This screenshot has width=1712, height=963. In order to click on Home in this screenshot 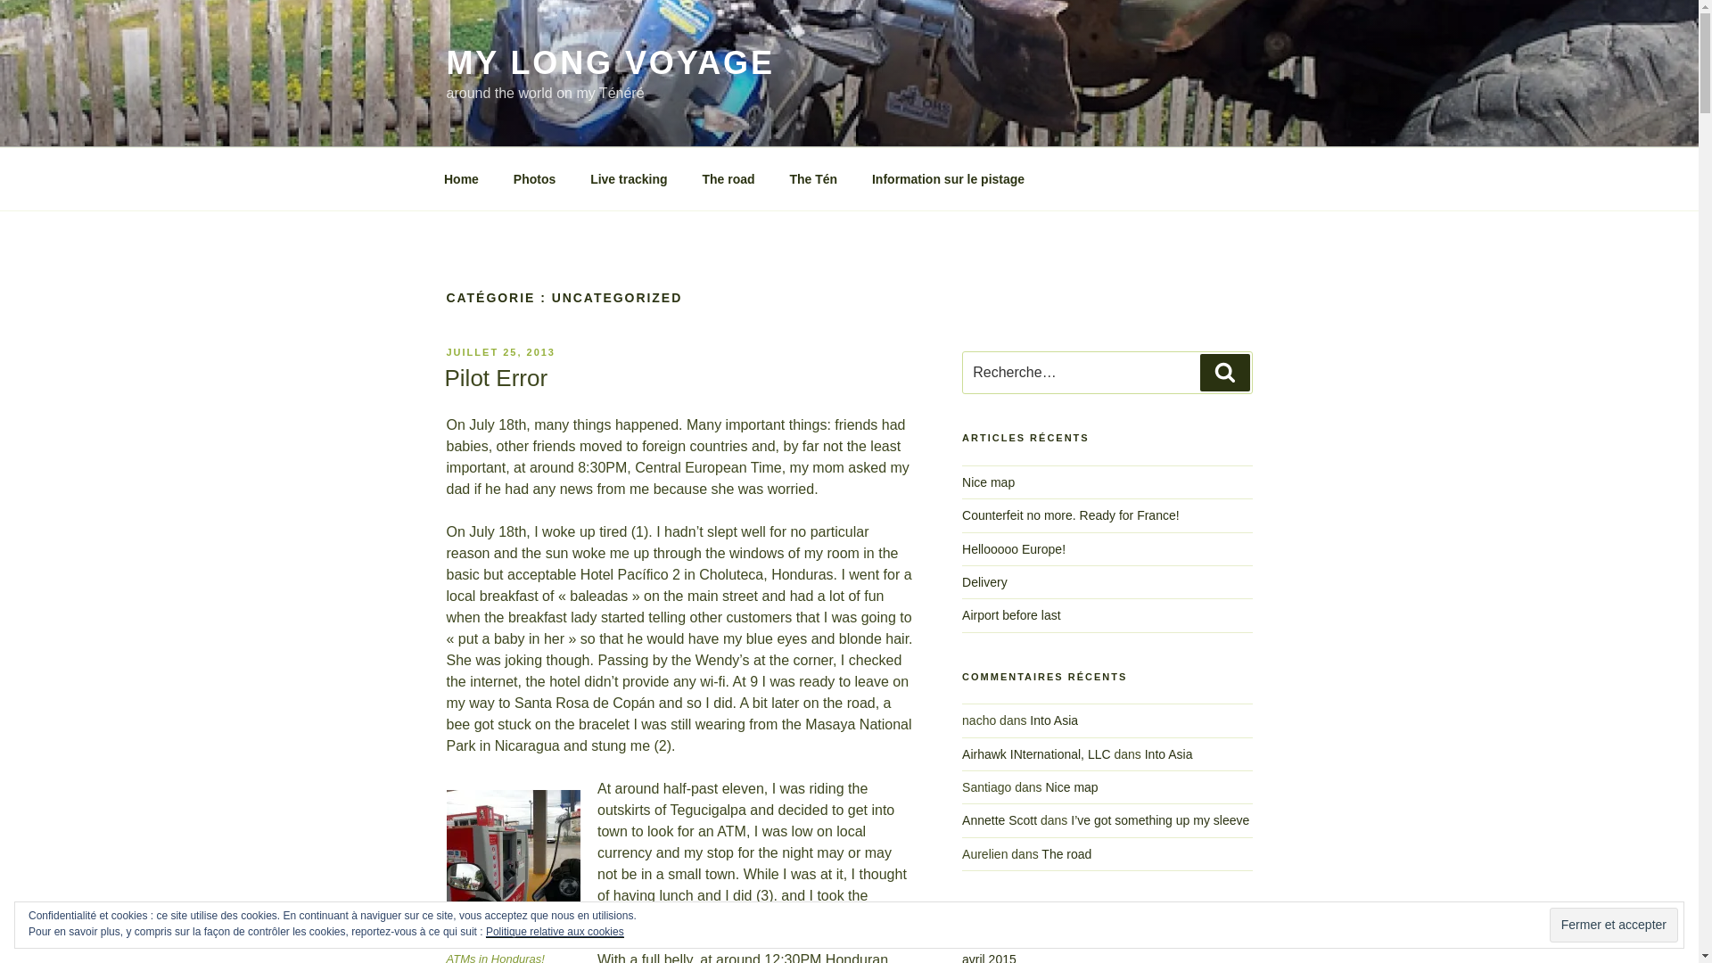, I will do `click(461, 178)`.